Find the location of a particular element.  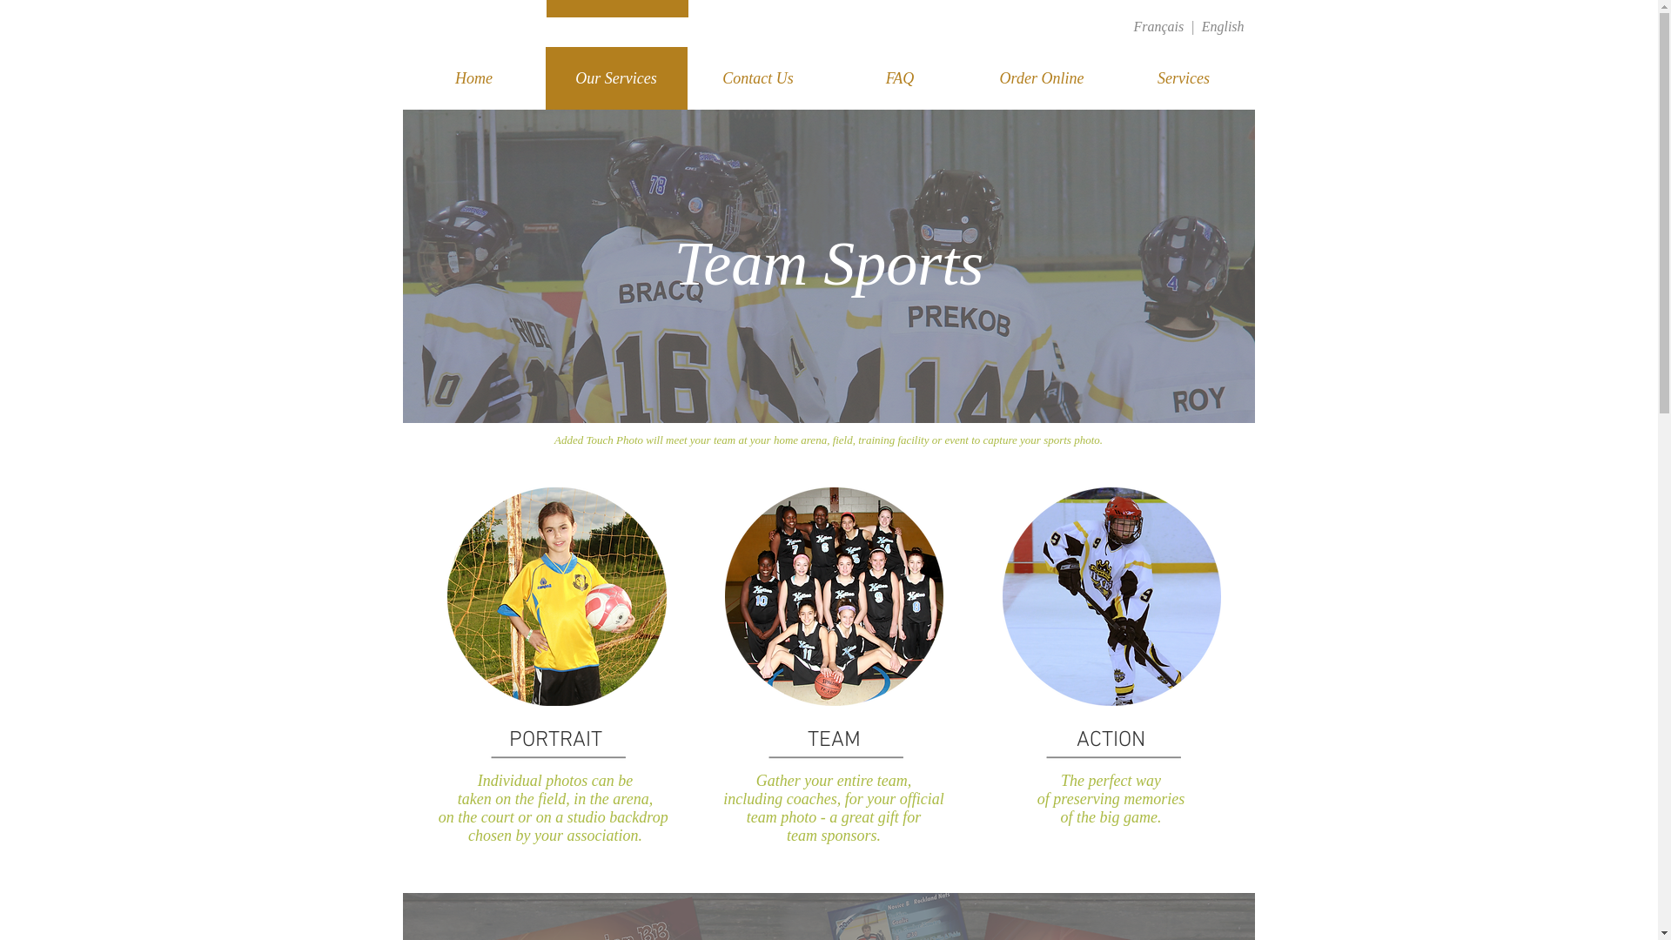

Sports_Portrait.png is located at coordinates (557, 597).